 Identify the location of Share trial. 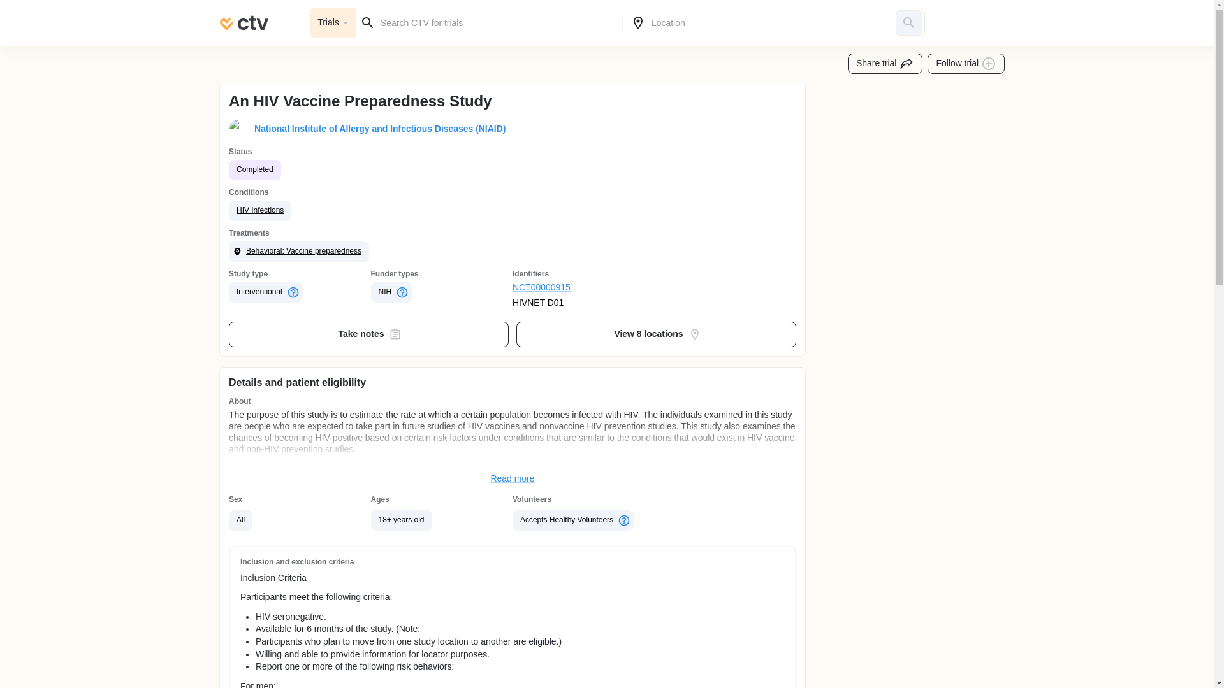
(885, 64).